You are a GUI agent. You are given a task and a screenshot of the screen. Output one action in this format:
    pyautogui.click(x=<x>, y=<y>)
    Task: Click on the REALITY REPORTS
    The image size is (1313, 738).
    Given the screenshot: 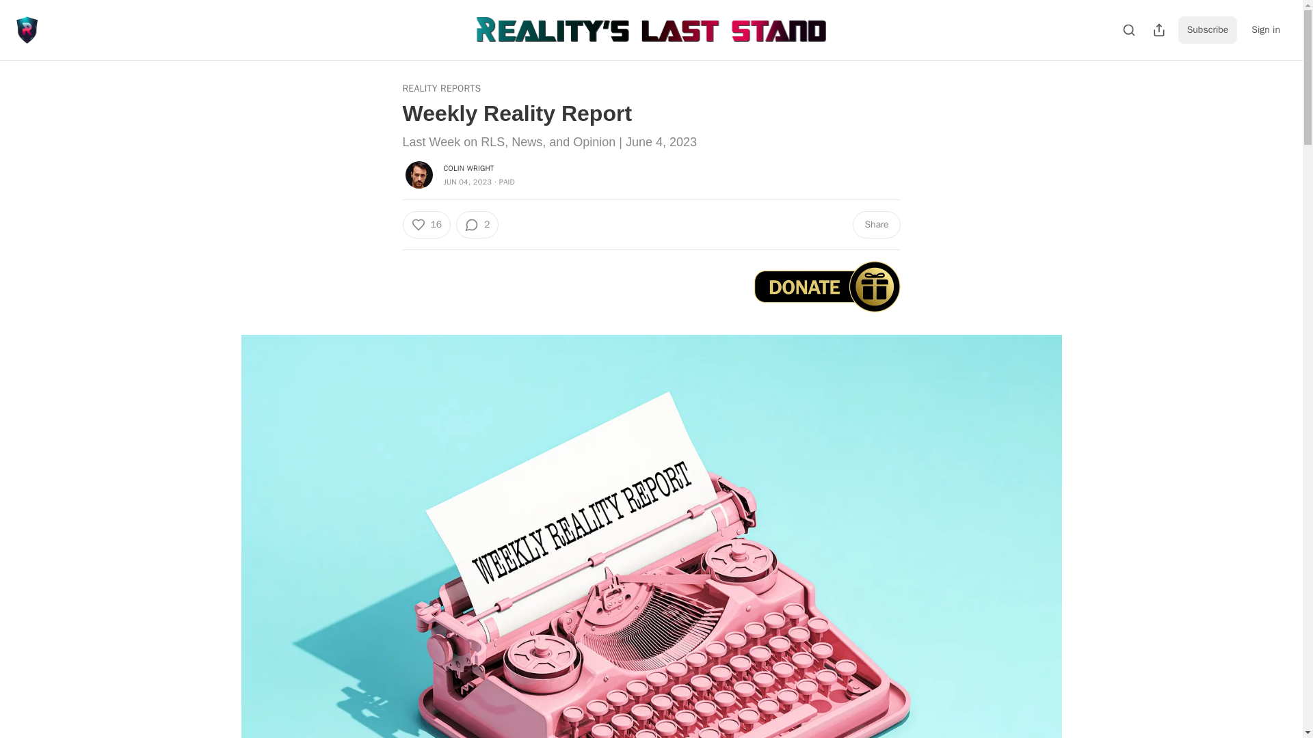 What is the action you would take?
    pyautogui.click(x=440, y=89)
    